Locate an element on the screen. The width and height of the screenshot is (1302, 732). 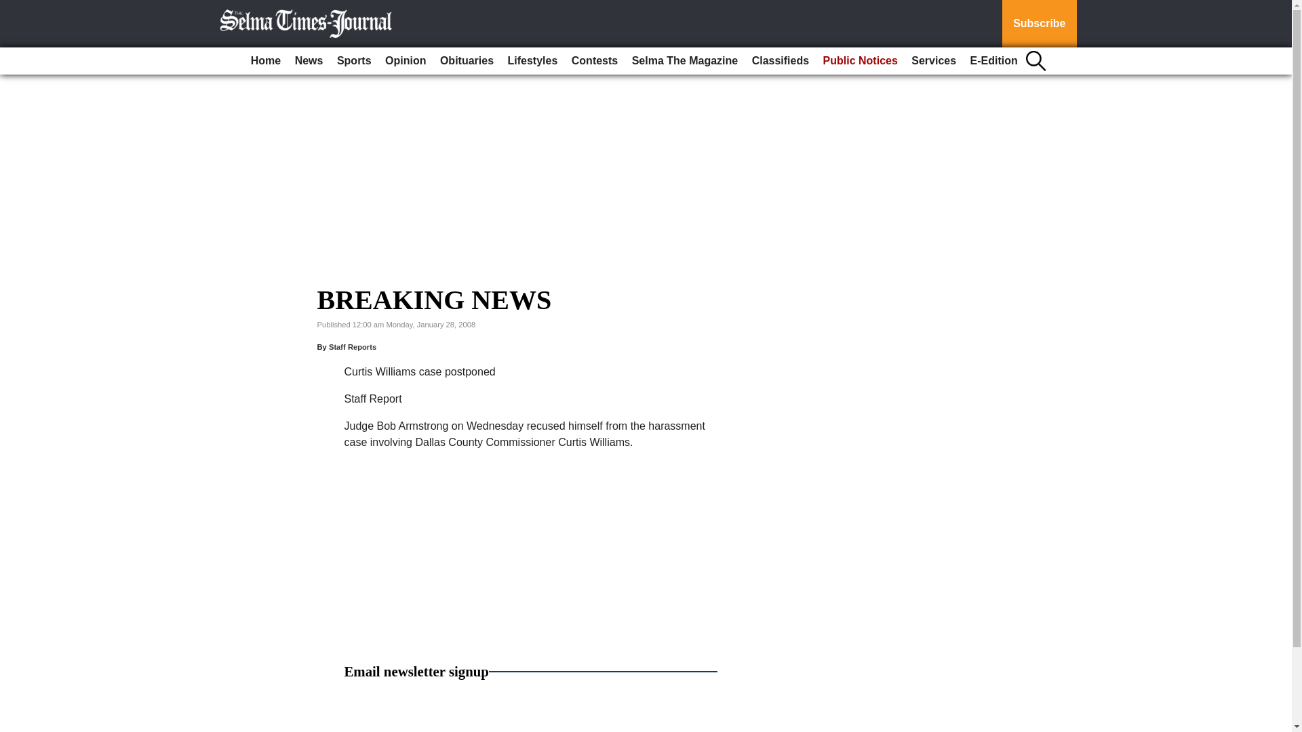
Staff Reports is located at coordinates (353, 347).